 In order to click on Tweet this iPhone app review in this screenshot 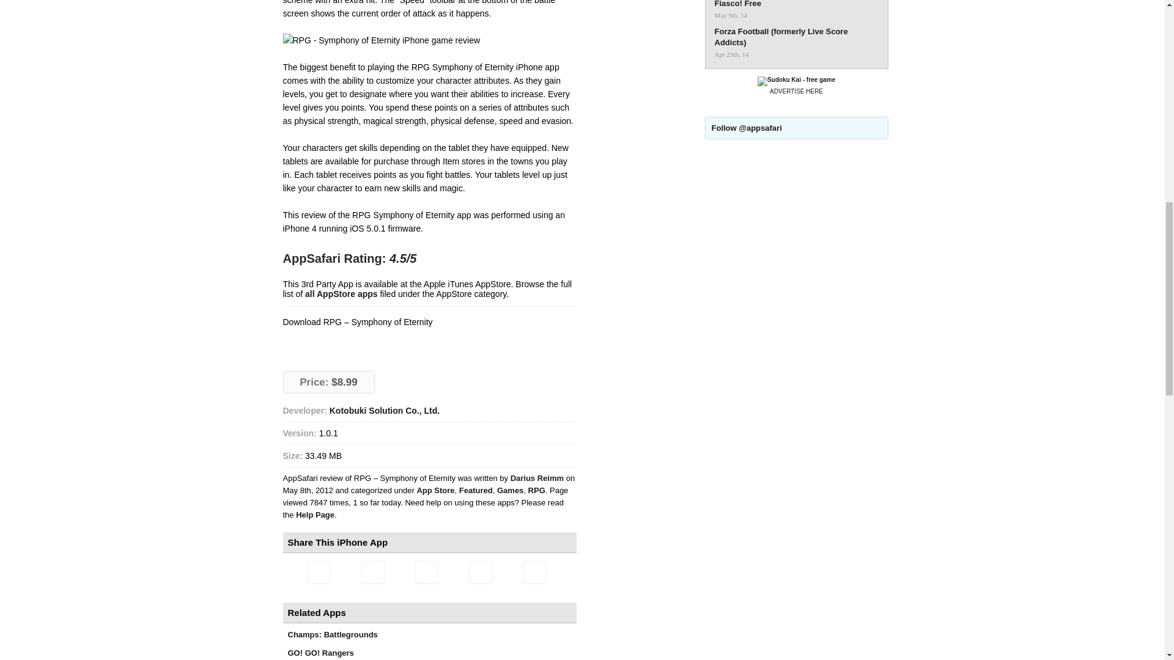, I will do `click(372, 571)`.